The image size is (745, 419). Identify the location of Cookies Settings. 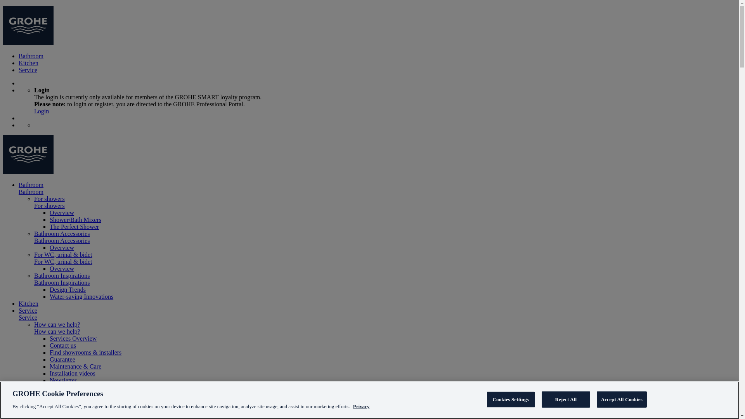
(511, 400).